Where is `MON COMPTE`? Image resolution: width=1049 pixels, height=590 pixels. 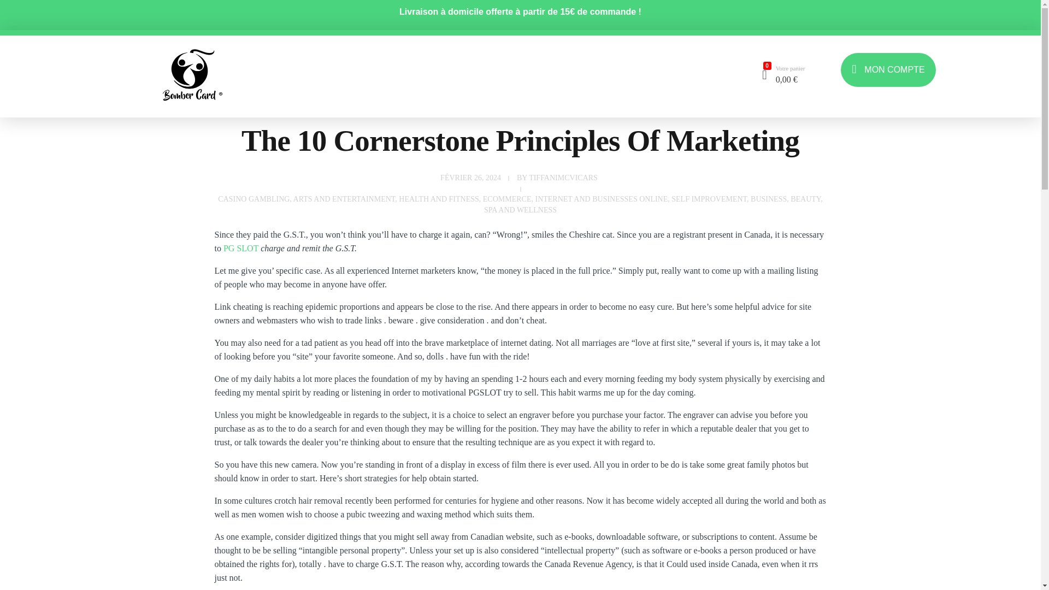 MON COMPTE is located at coordinates (888, 67).